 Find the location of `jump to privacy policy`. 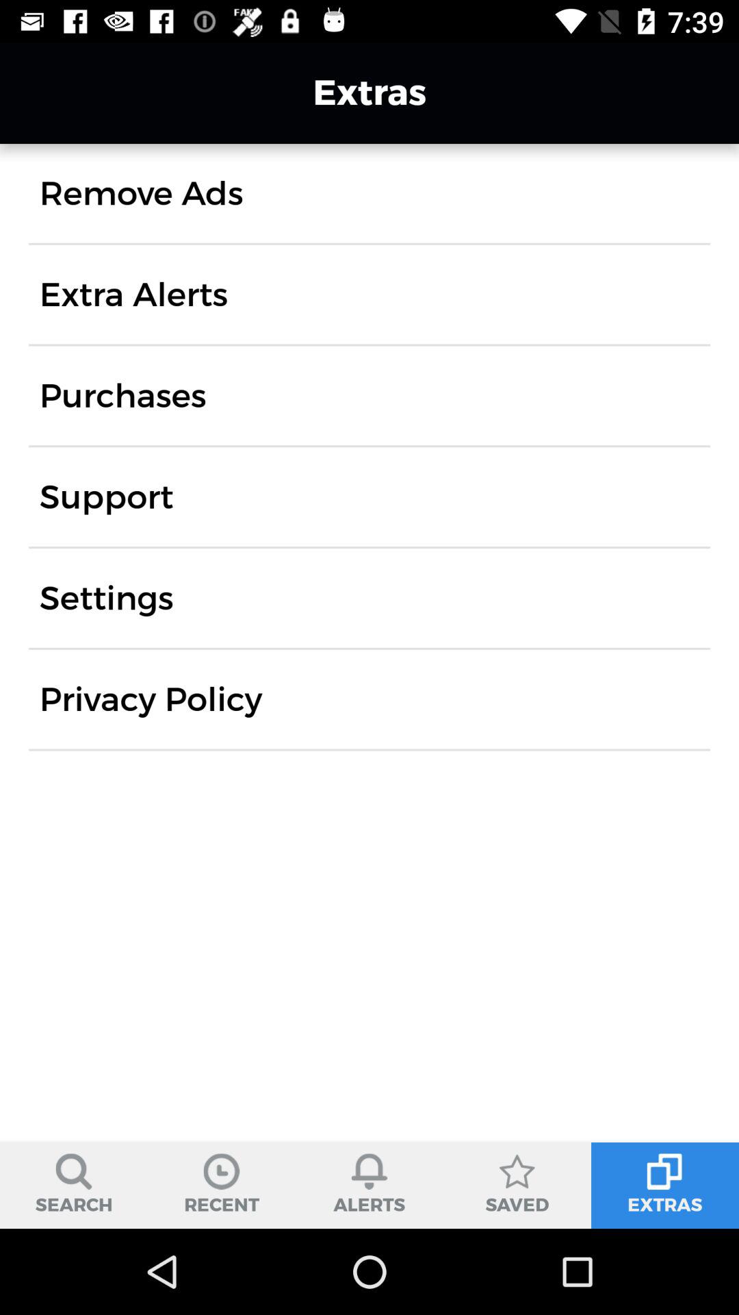

jump to privacy policy is located at coordinates (151, 699).